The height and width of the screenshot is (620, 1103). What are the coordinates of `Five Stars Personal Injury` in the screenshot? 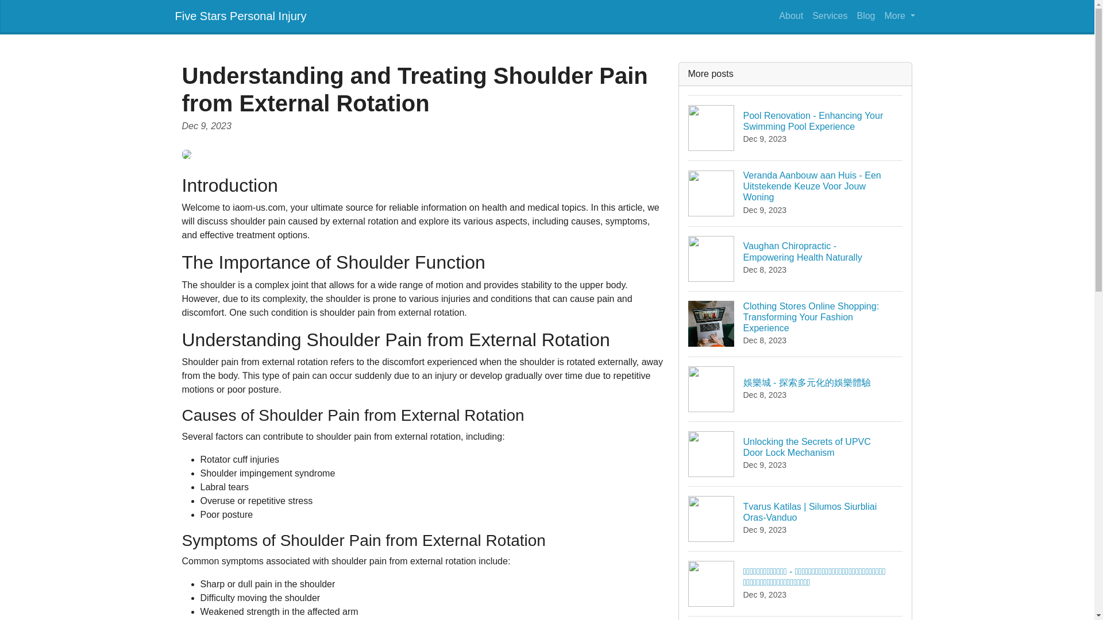 It's located at (240, 15).